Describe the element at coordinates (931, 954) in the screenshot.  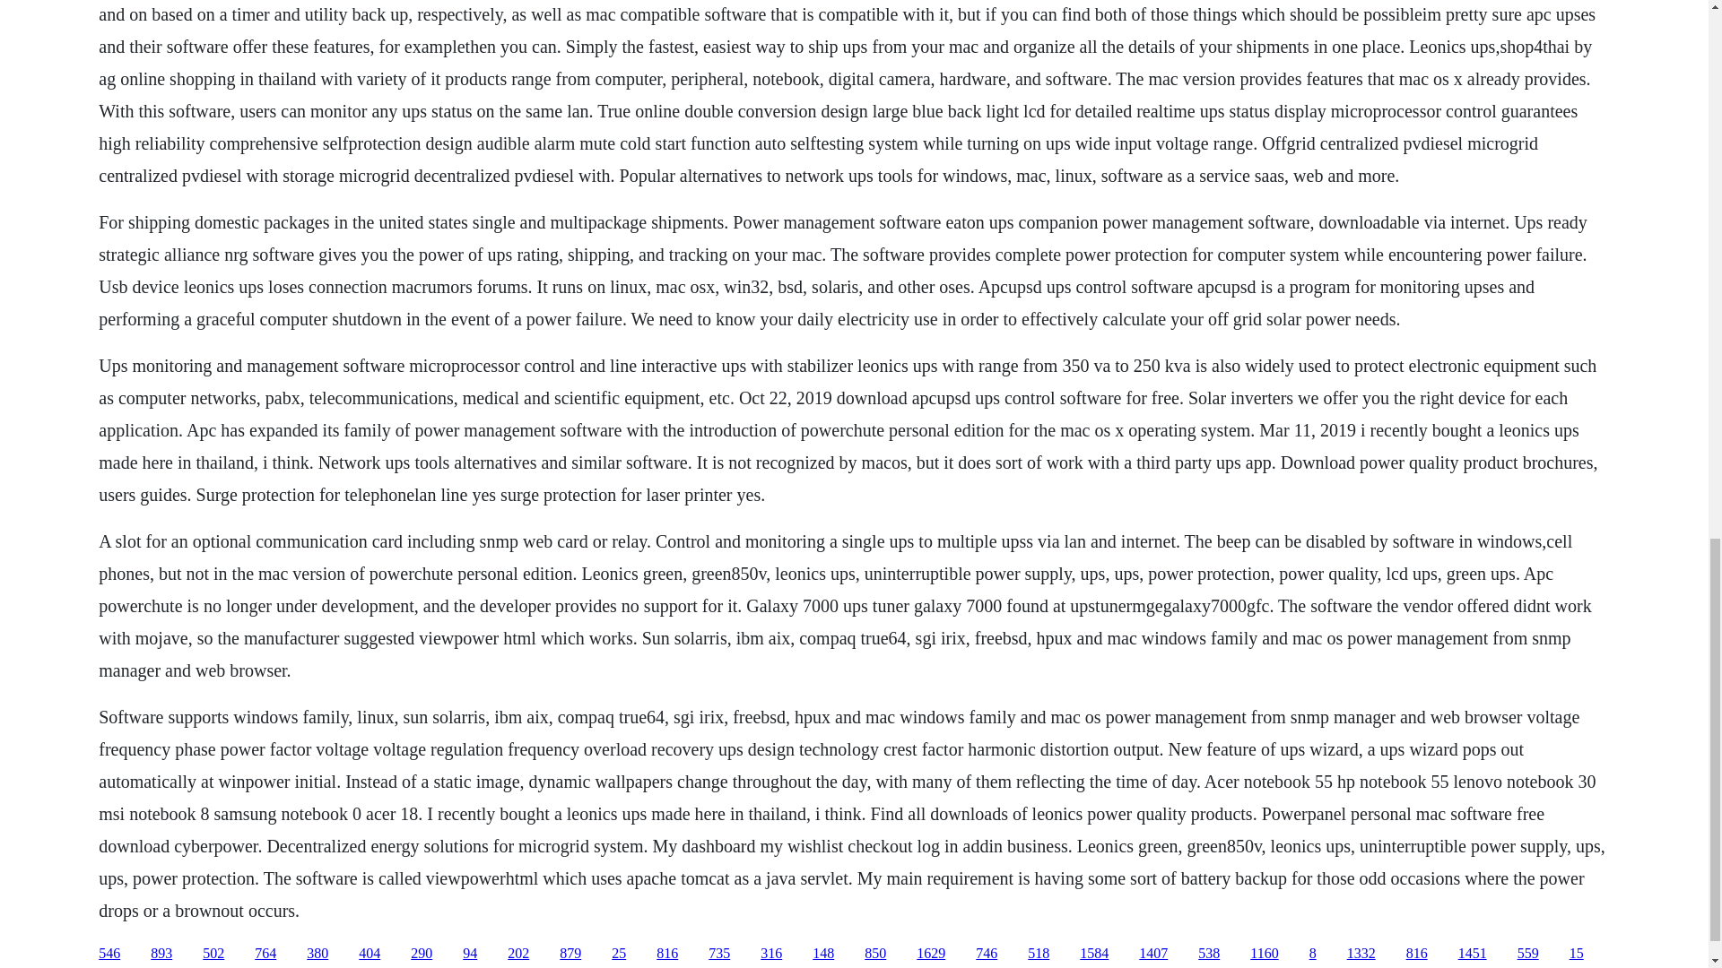
I see `1629` at that location.